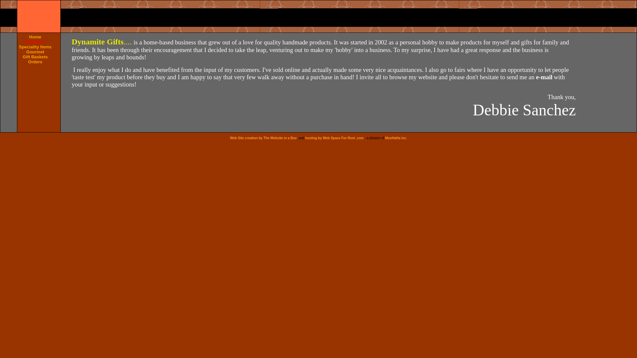  Describe the element at coordinates (544, 77) in the screenshot. I see `e-mail` at that location.